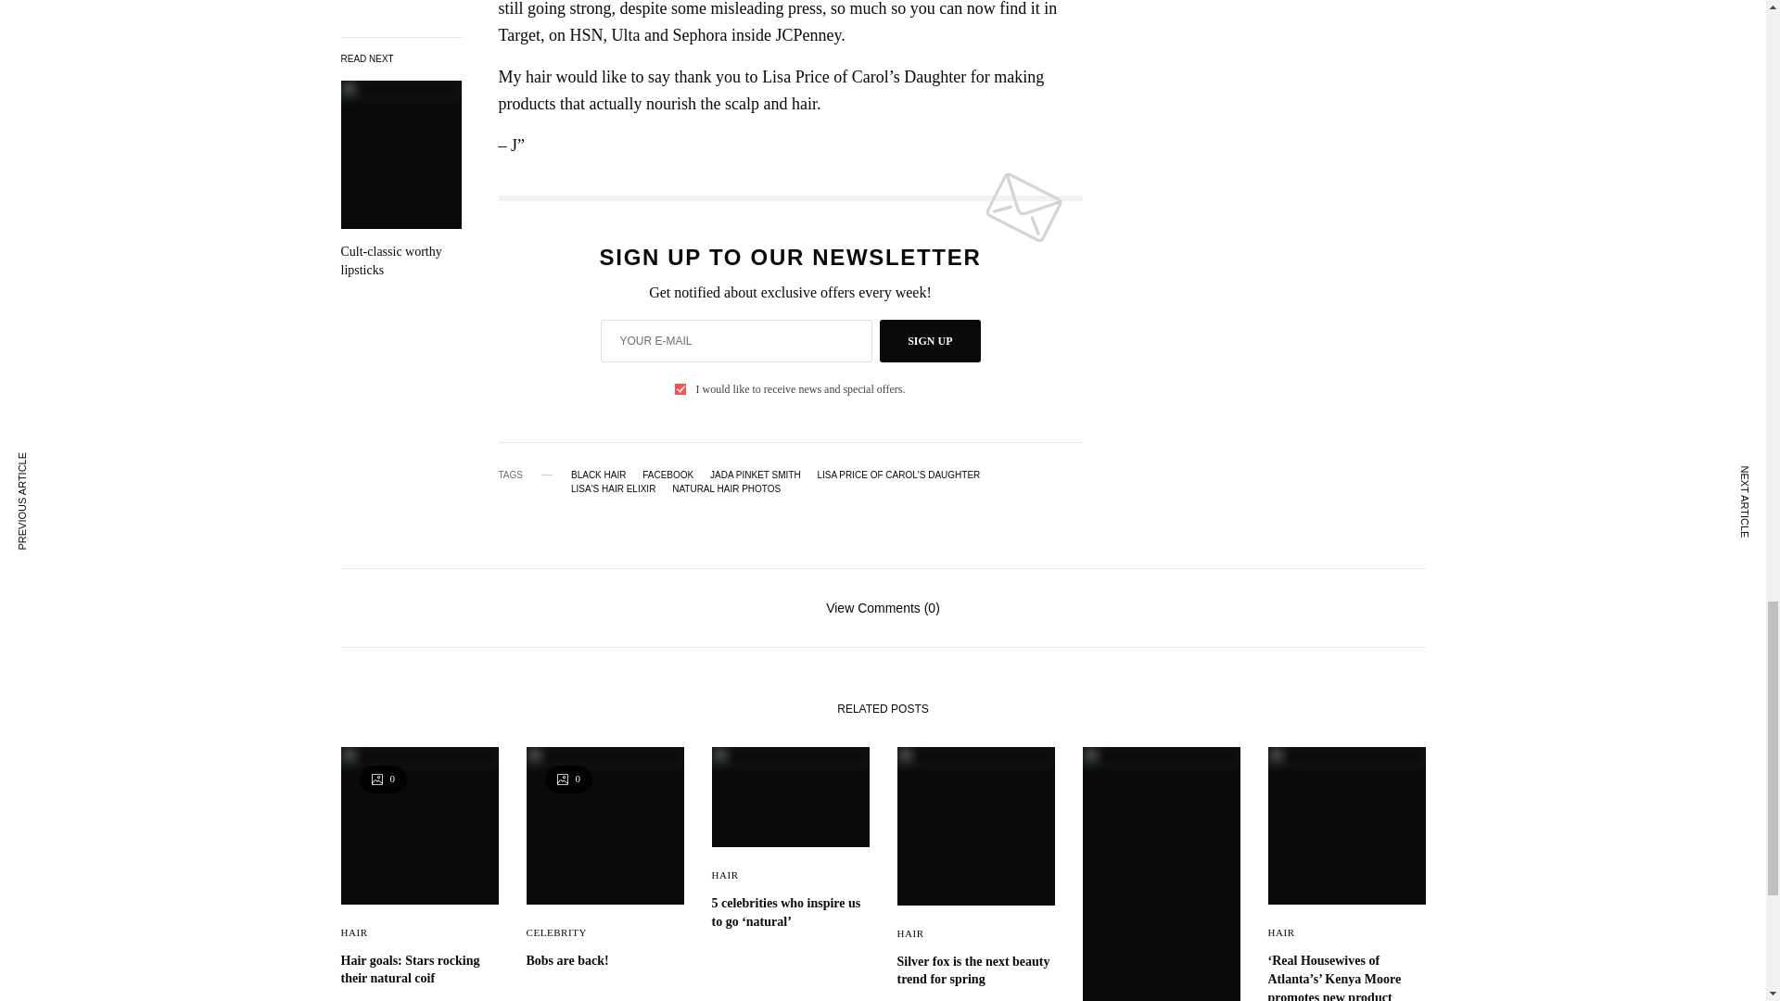 Image resolution: width=1780 pixels, height=1001 pixels. I want to click on Bobs are back!, so click(604, 960).